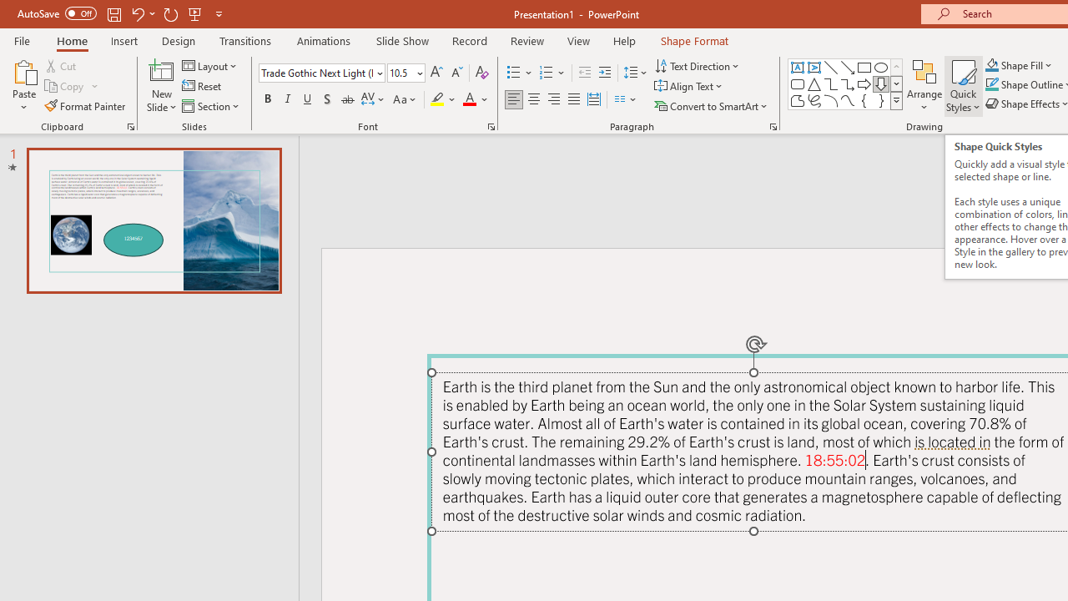 Image resolution: width=1068 pixels, height=601 pixels. Describe the element at coordinates (267, 100) in the screenshot. I see `Bold` at that location.